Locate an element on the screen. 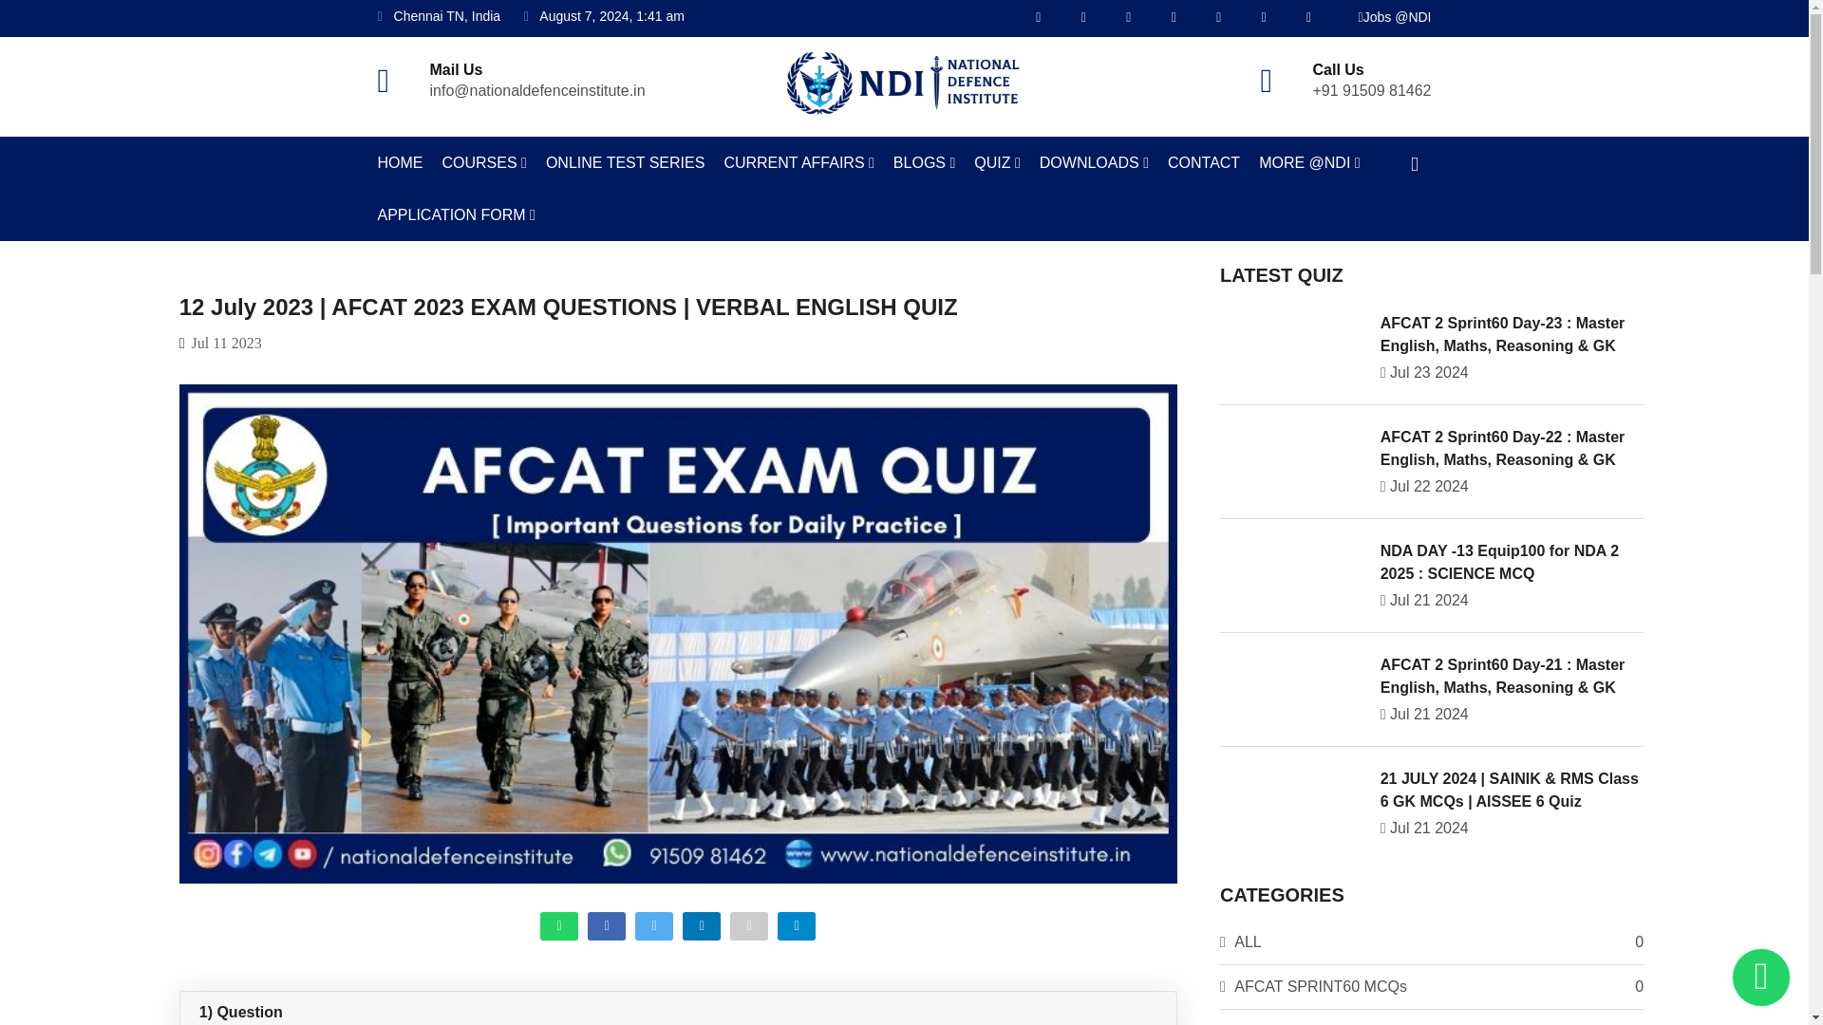  CONTACT is located at coordinates (1204, 161).